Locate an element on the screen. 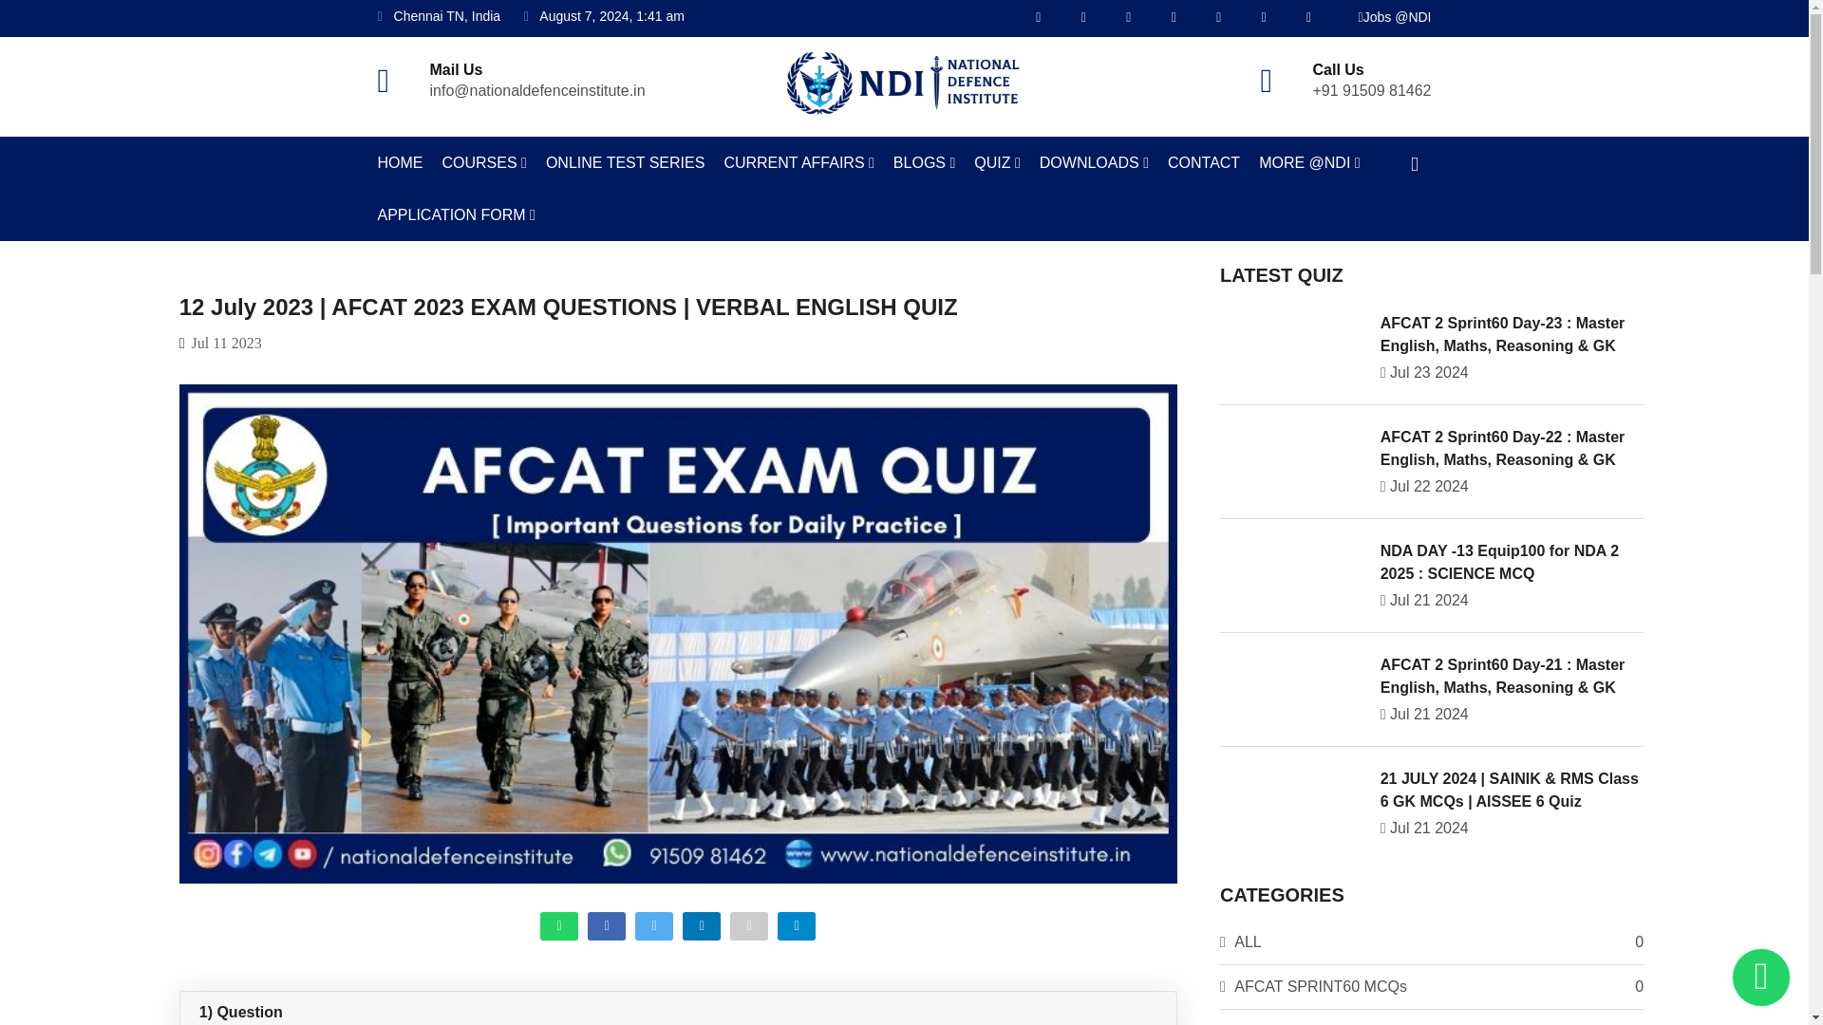  CONTACT is located at coordinates (1204, 161).